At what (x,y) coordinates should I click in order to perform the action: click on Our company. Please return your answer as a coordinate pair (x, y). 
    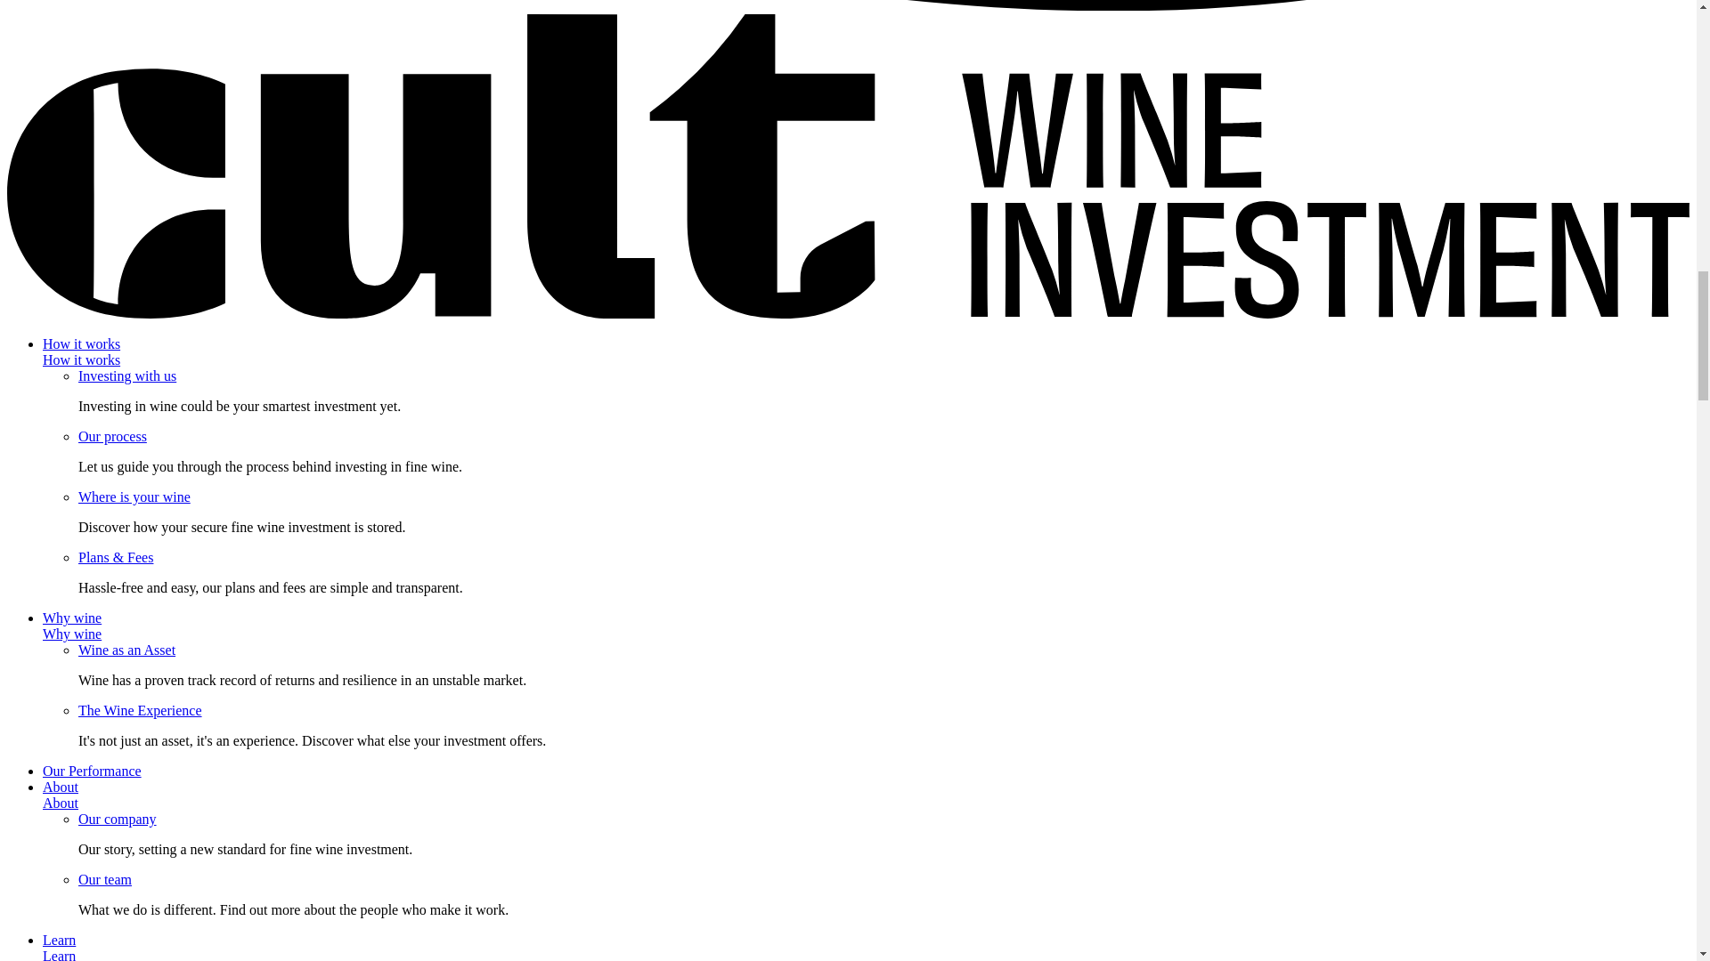
    Looking at the image, I should click on (118, 819).